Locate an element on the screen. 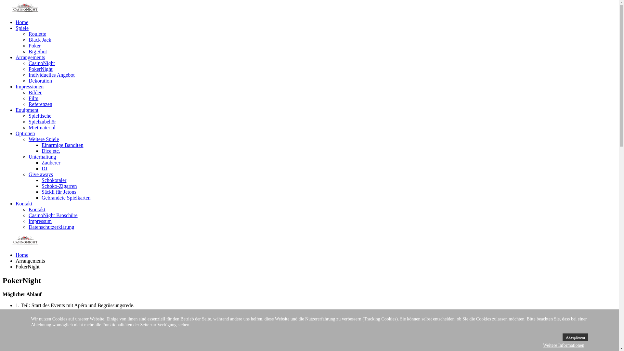 Image resolution: width=624 pixels, height=351 pixels. Schoko-Zigarren is located at coordinates (59, 186).